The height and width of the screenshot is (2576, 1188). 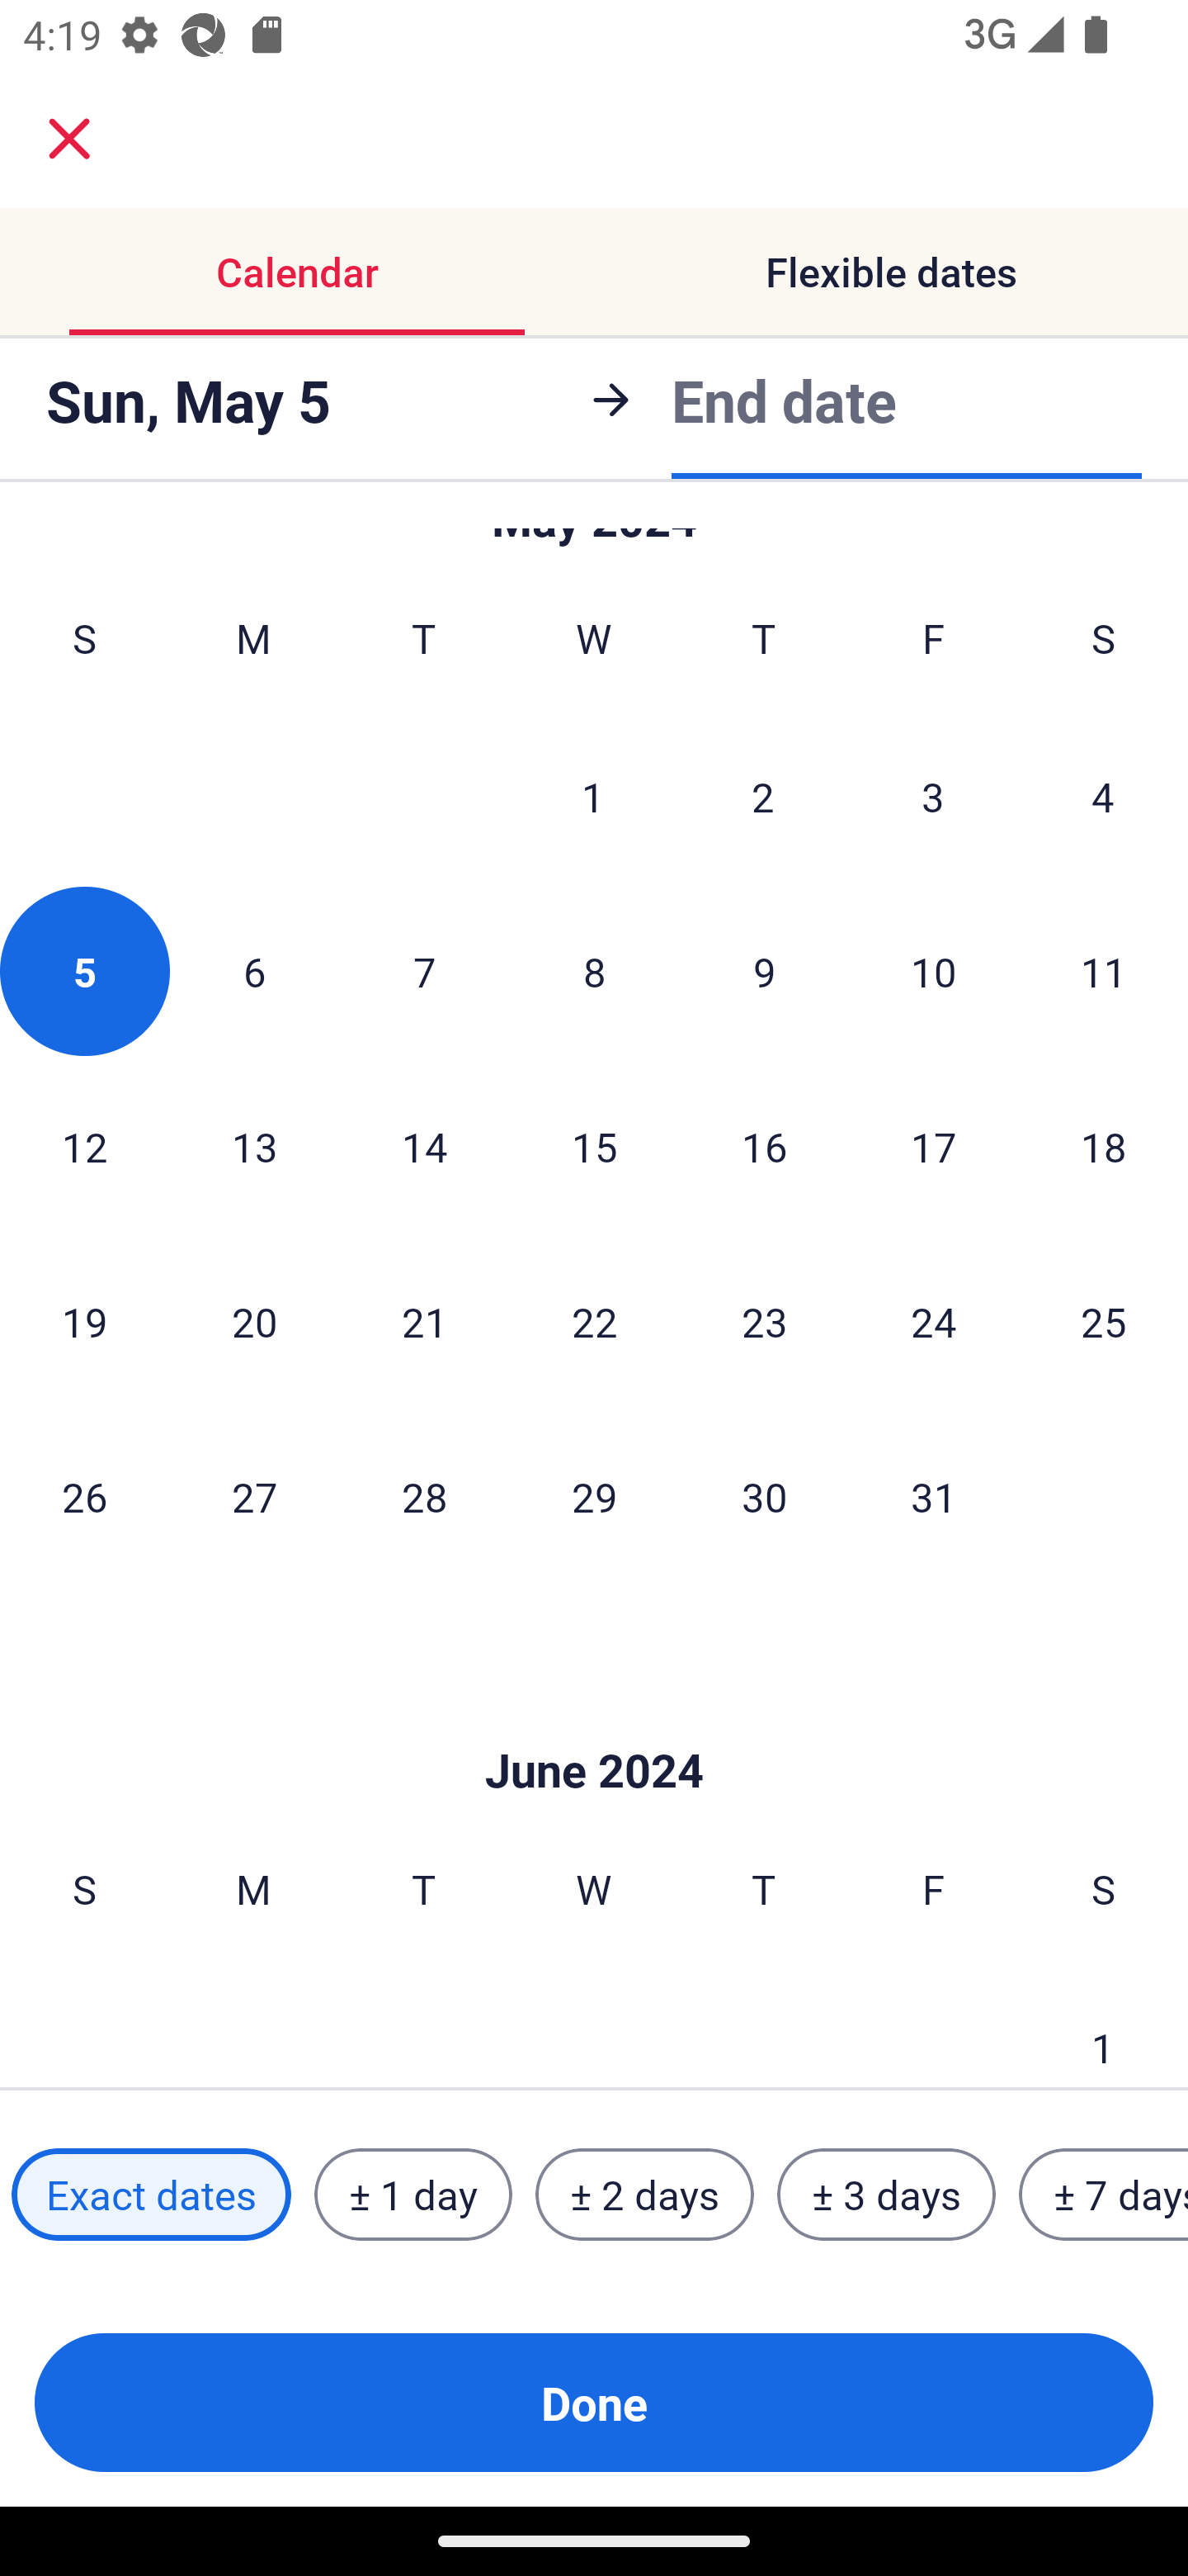 What do you see at coordinates (1104, 1146) in the screenshot?
I see `18 Saturday, May 18, 2024` at bounding box center [1104, 1146].